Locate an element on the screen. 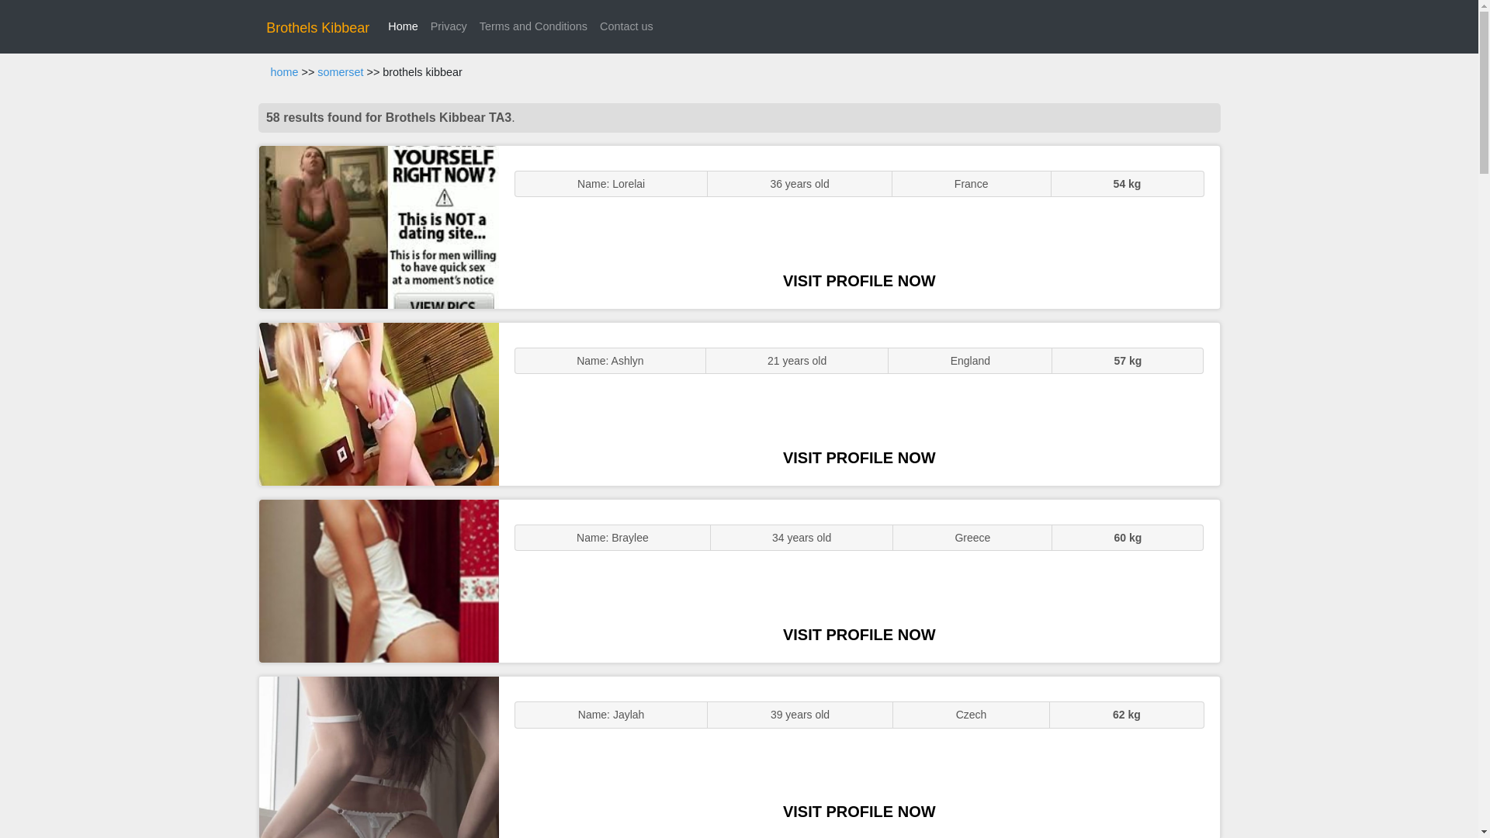 This screenshot has width=1490, height=838. Brothels Kibbear is located at coordinates (318, 28).